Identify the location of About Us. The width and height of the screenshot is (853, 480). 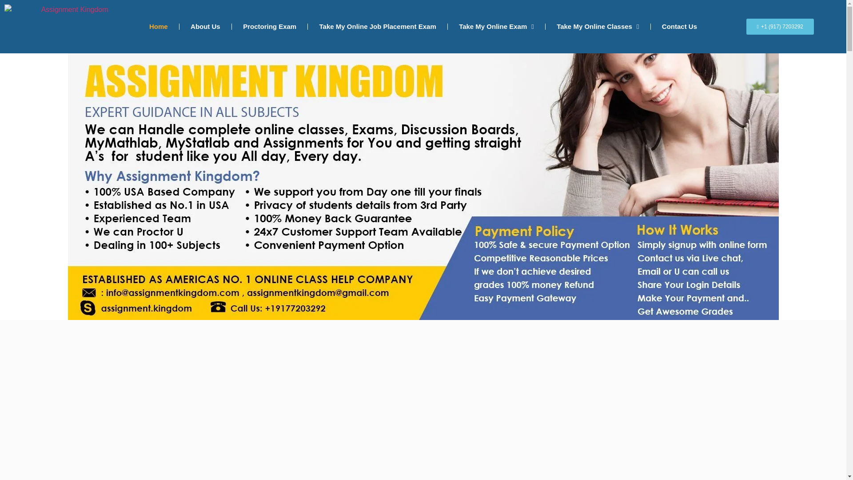
(205, 26).